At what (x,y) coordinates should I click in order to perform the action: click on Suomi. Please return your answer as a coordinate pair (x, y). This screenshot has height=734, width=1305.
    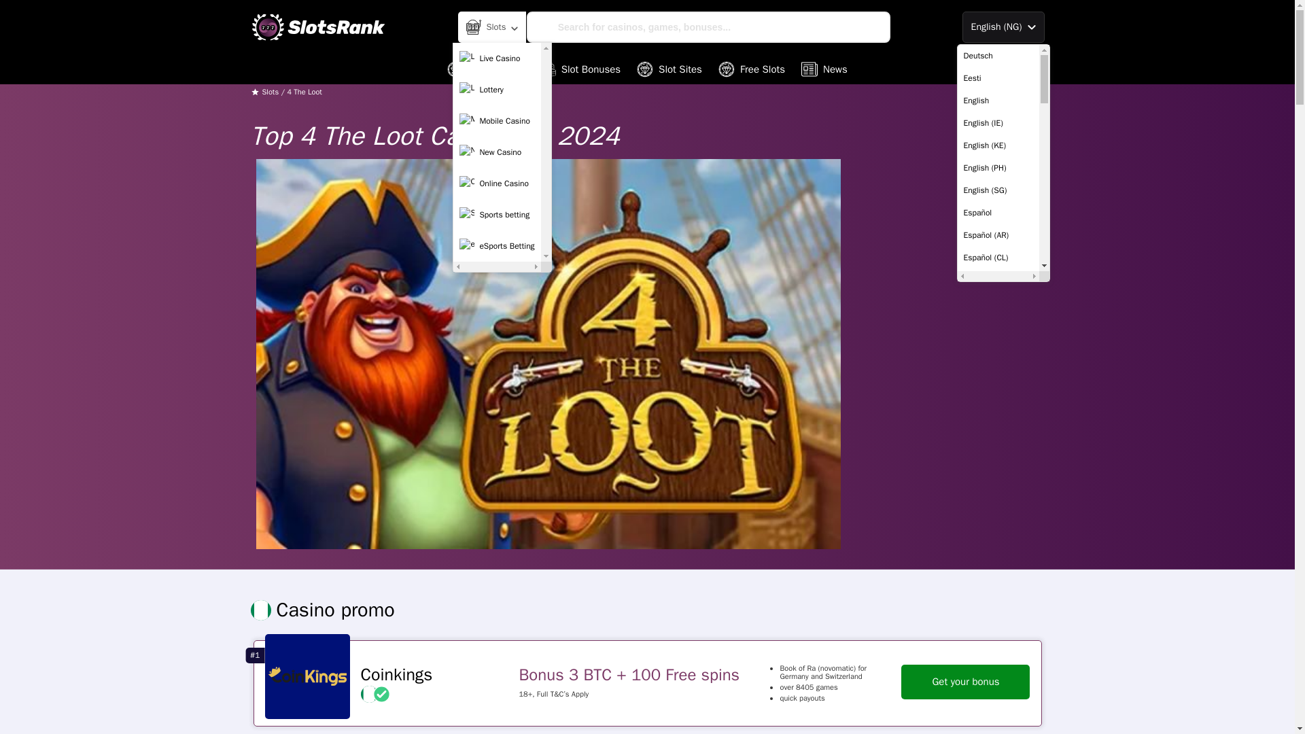
    Looking at the image, I should click on (998, 661).